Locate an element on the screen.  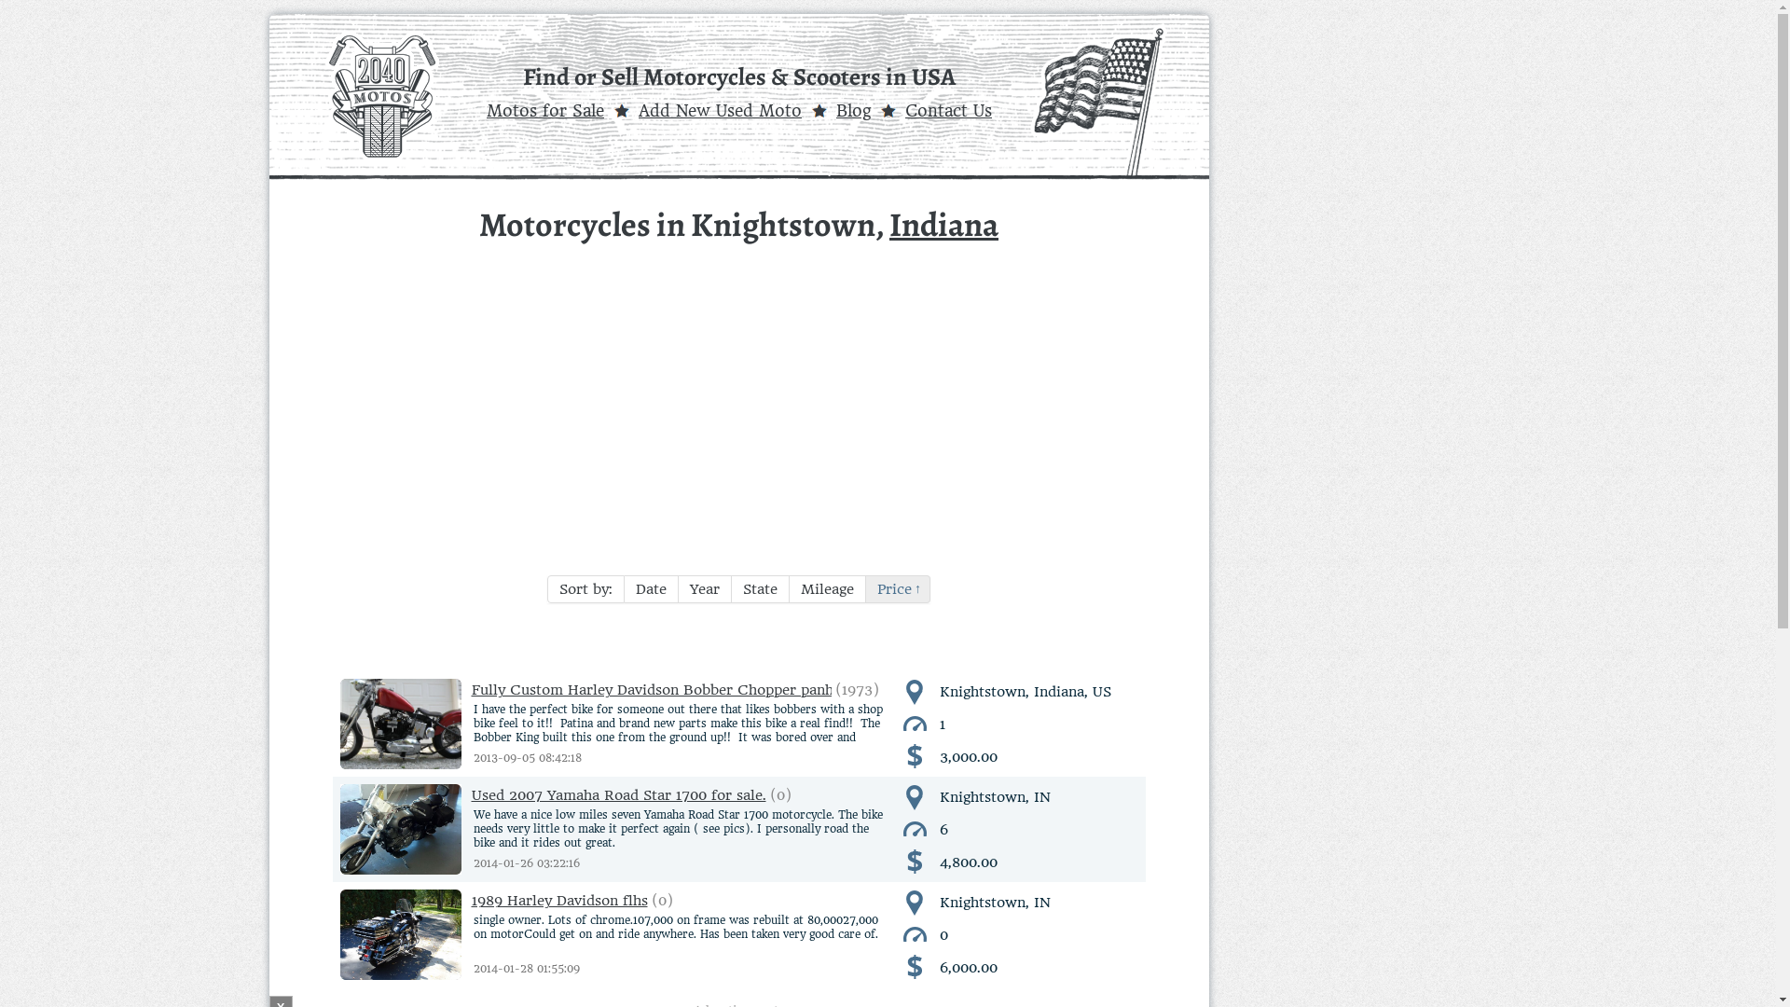
Add New Used Moto is located at coordinates (720, 111).